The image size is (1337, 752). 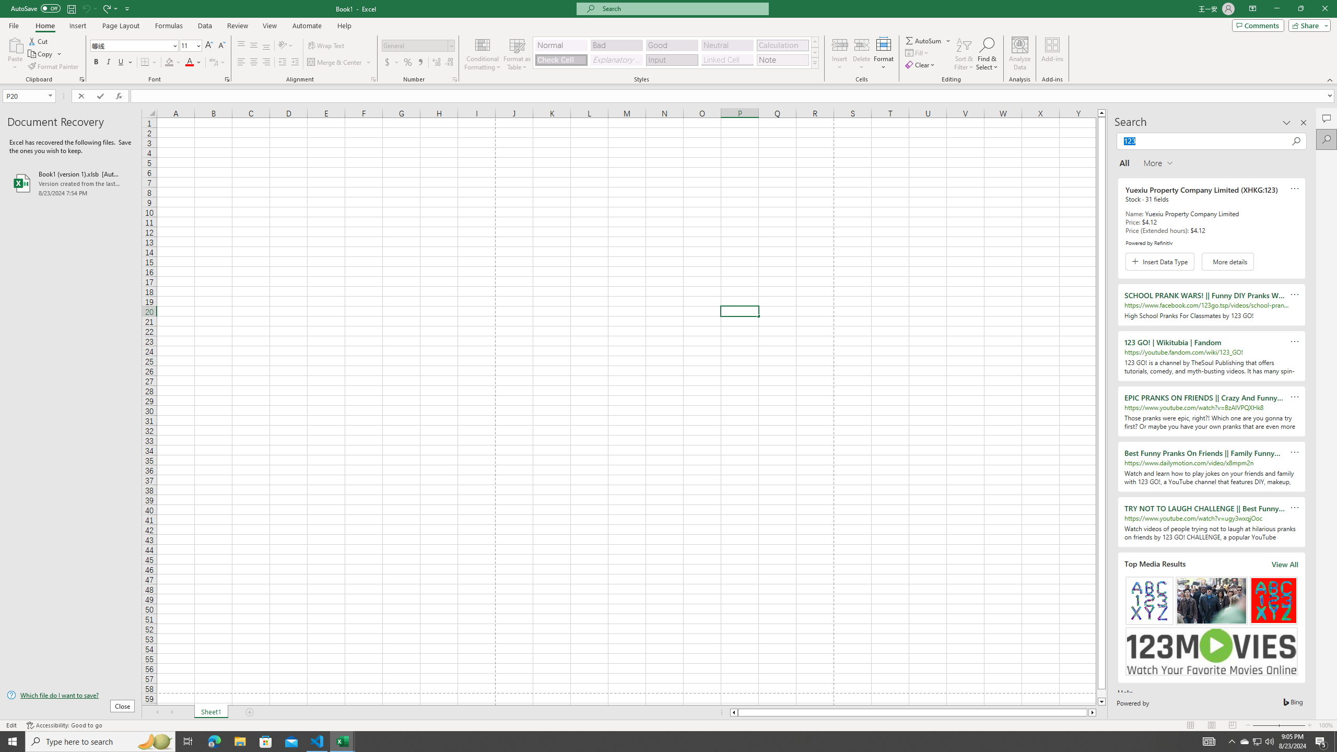 I want to click on Automate, so click(x=307, y=26).